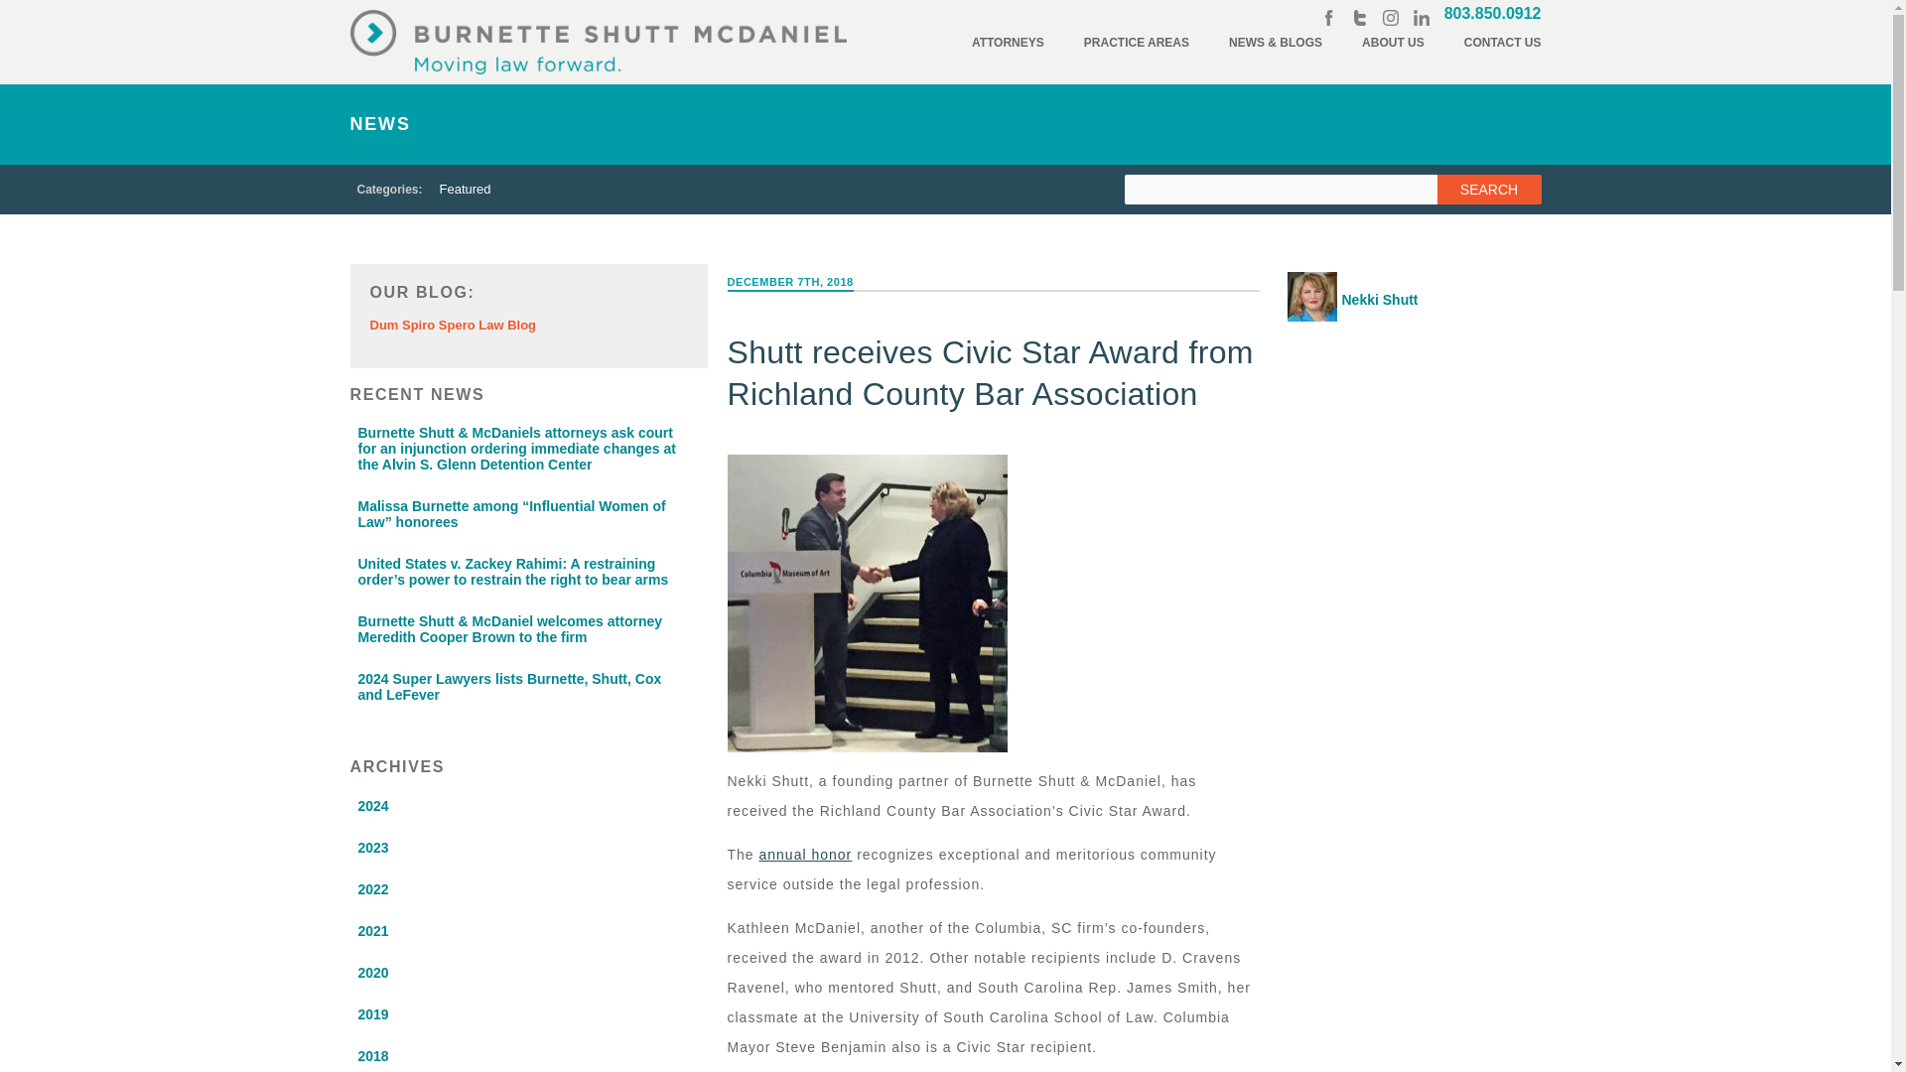  Describe the element at coordinates (1137, 42) in the screenshot. I see `PRACTICE AREAS` at that location.